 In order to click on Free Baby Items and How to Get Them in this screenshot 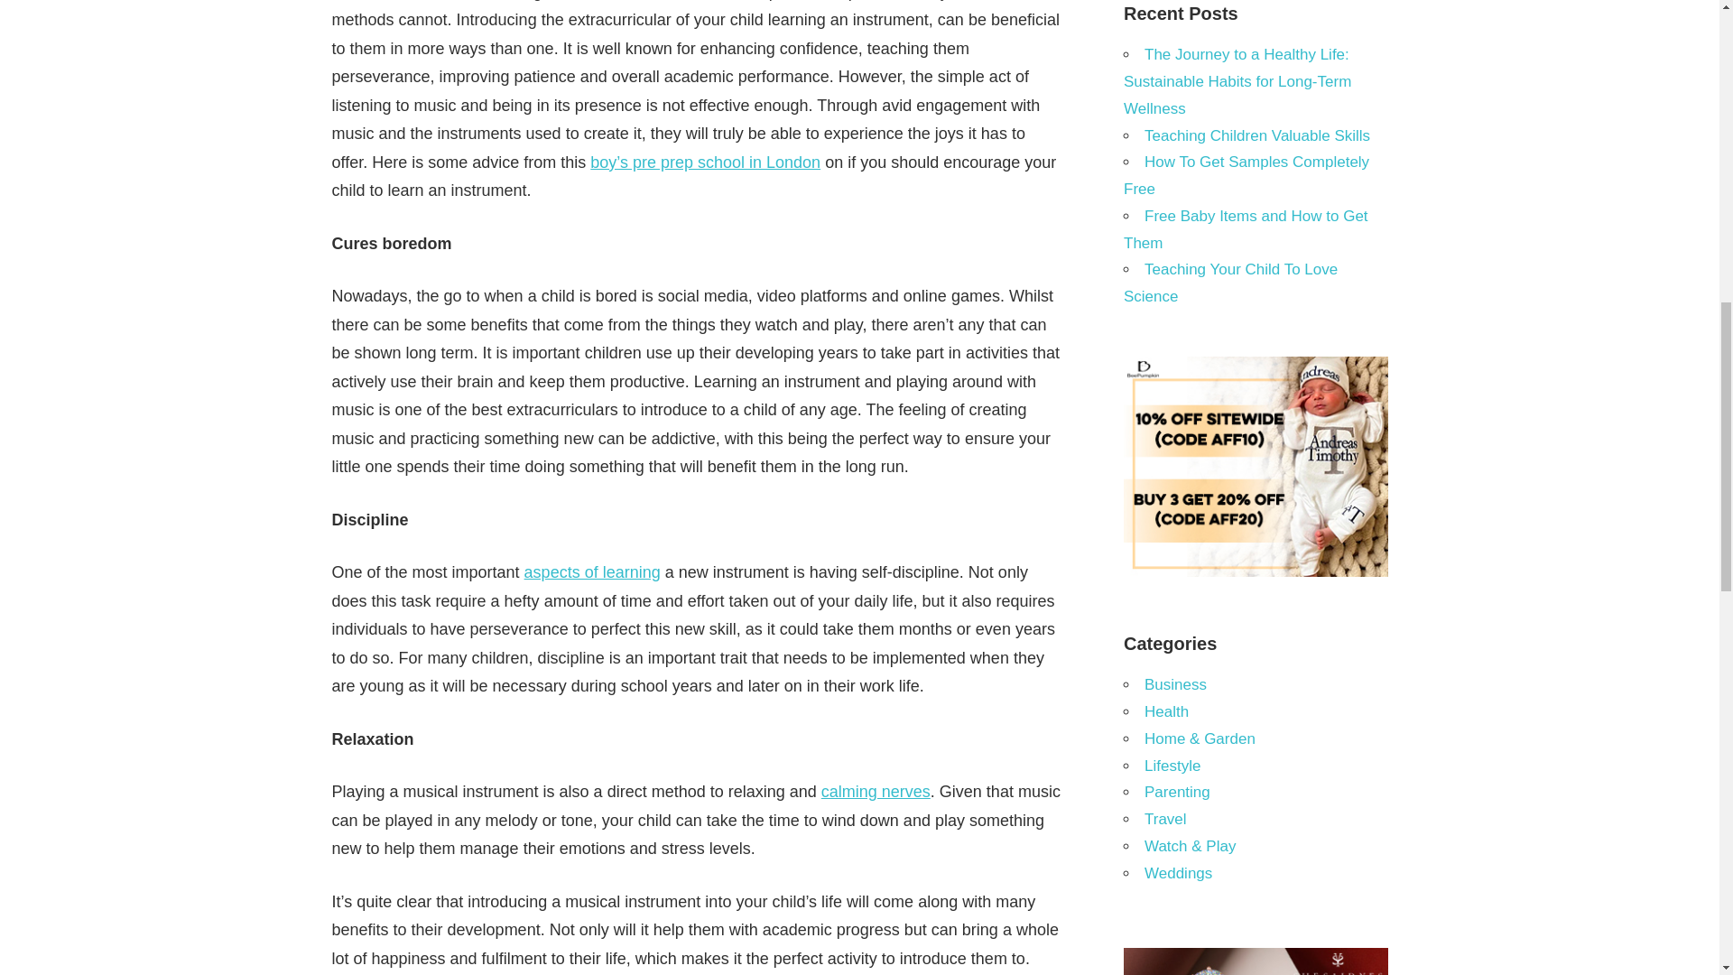, I will do `click(1246, 229)`.